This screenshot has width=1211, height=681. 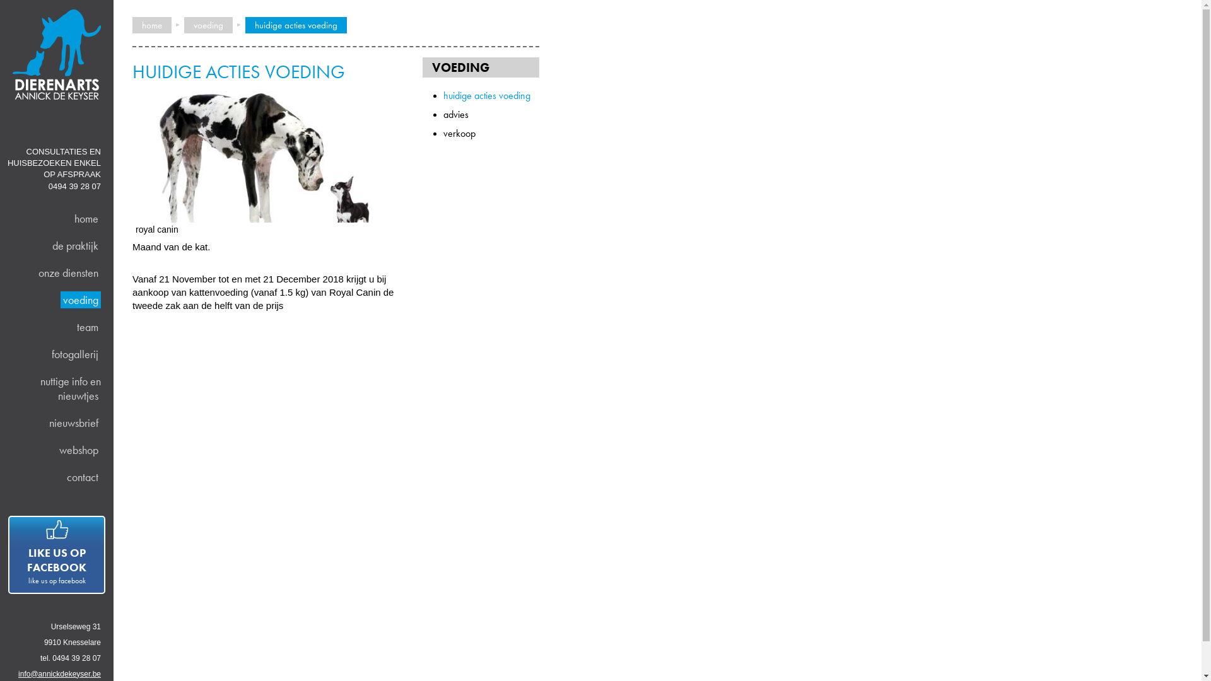 What do you see at coordinates (57, 555) in the screenshot?
I see `LIKE US OP FACEBOOK
like us op facebook` at bounding box center [57, 555].